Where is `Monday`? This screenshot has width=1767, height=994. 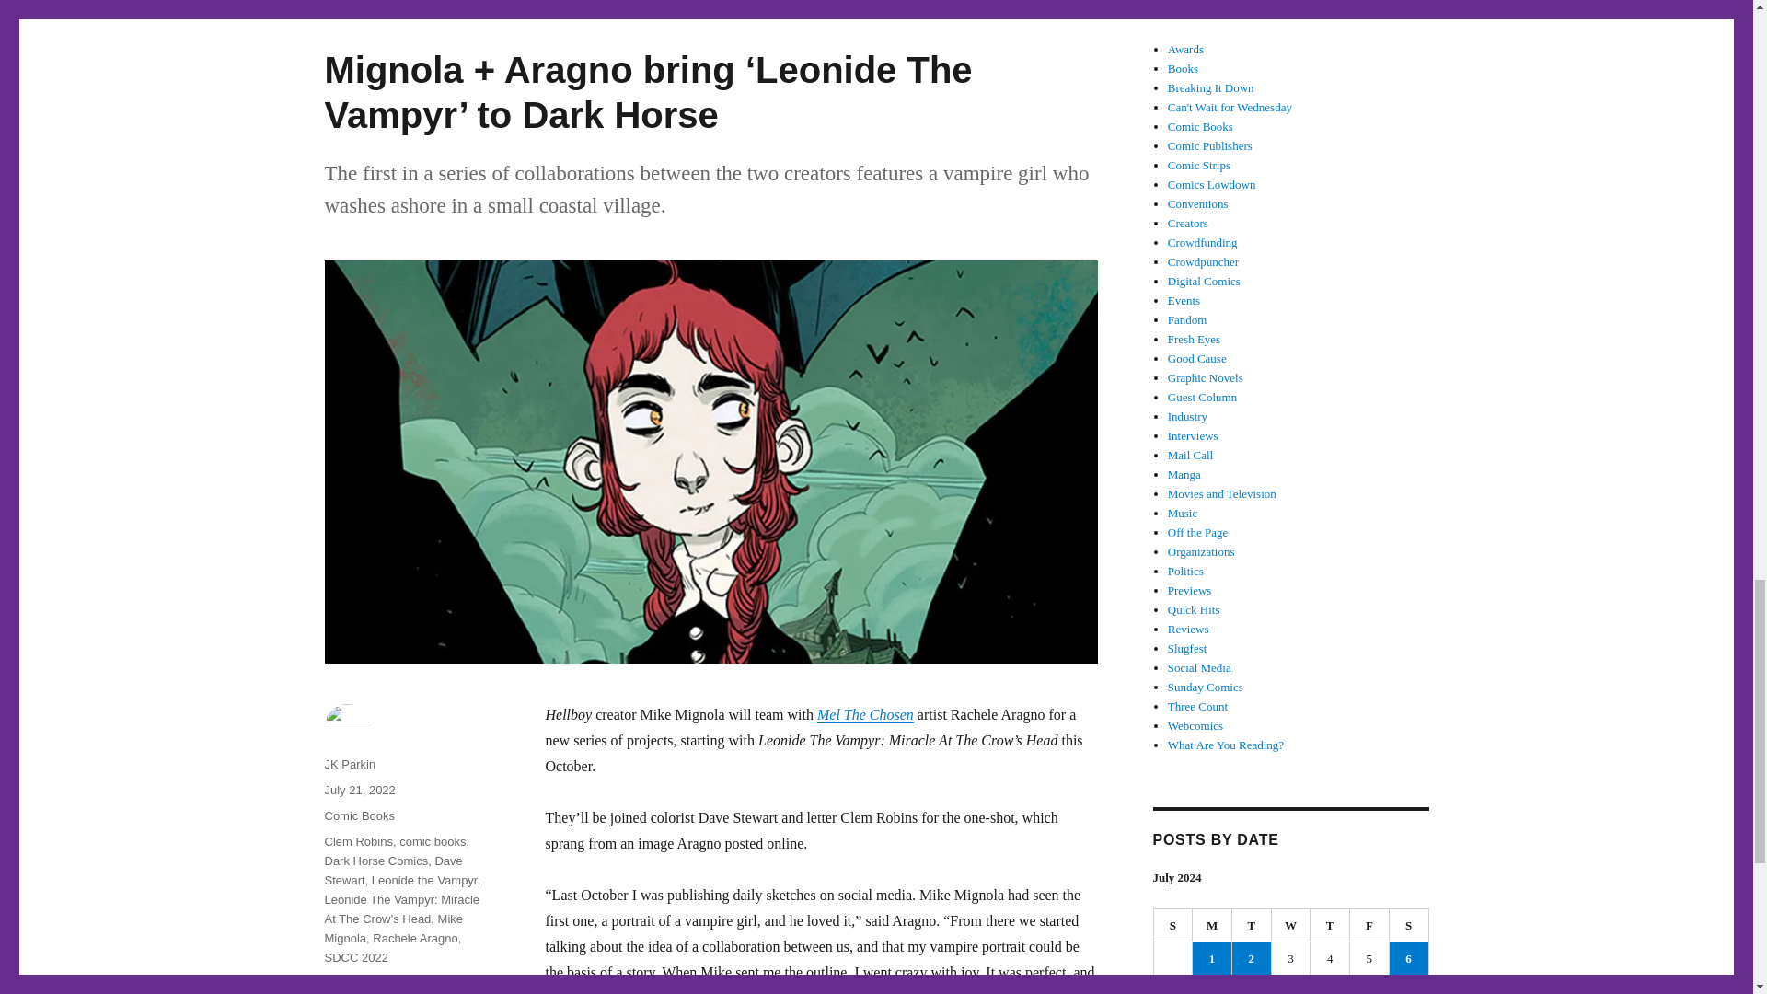 Monday is located at coordinates (1212, 926).